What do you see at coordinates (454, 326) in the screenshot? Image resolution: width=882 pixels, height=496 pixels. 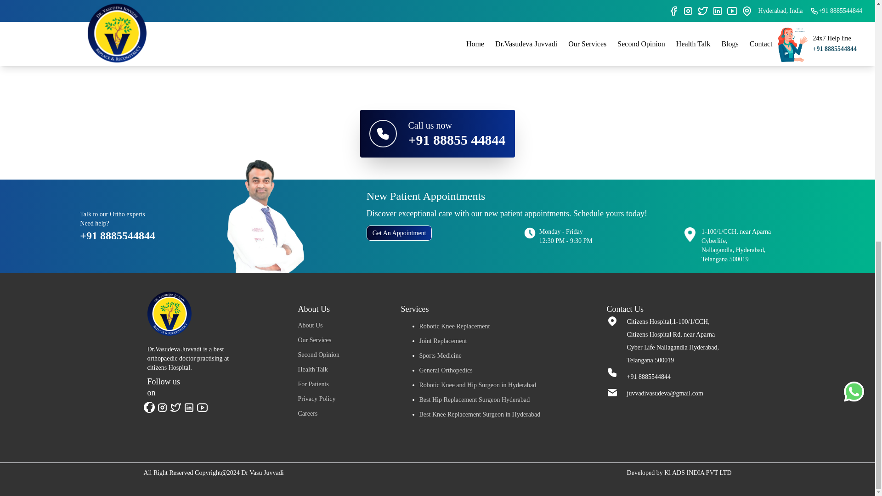 I see `Robotic Knee Replacement` at bounding box center [454, 326].